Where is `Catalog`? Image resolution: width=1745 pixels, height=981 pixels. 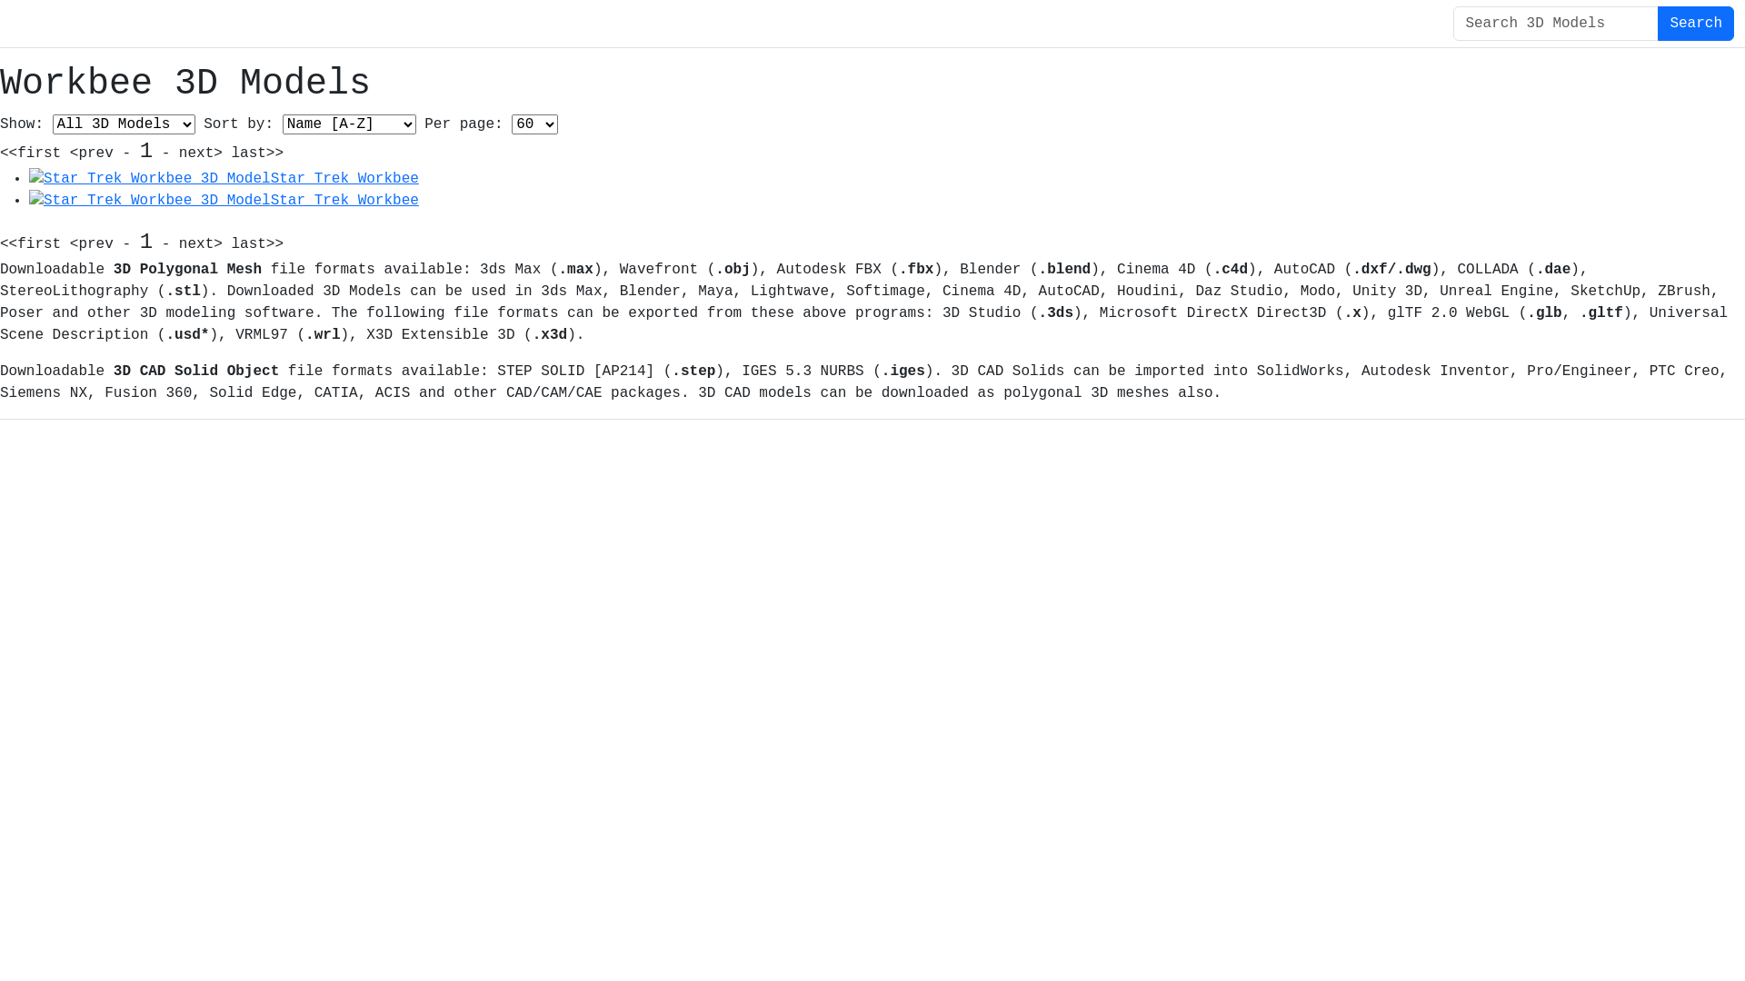
Catalog is located at coordinates (774, 24).